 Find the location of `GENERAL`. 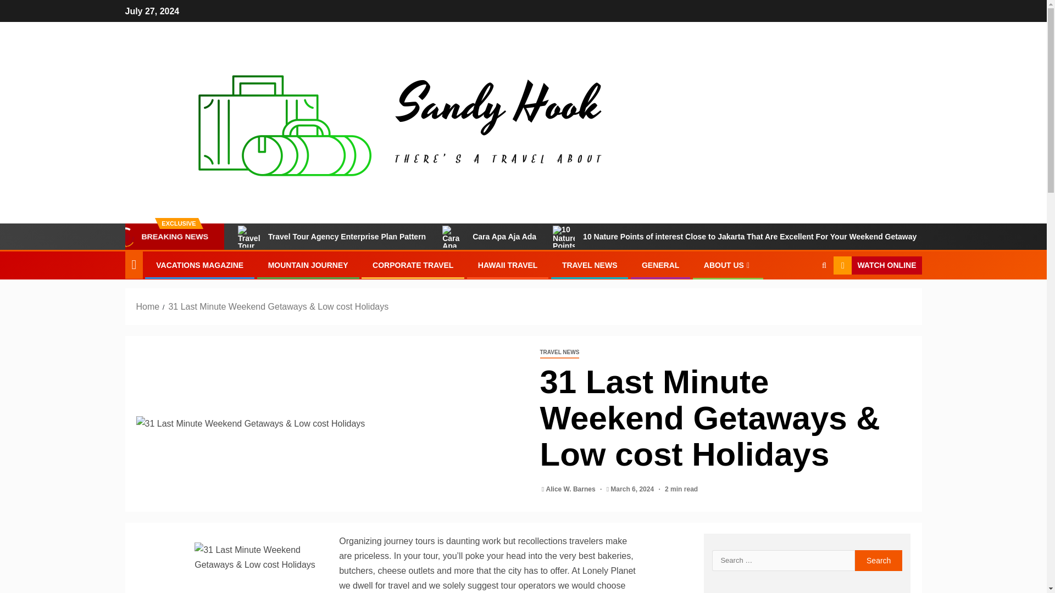

GENERAL is located at coordinates (660, 265).